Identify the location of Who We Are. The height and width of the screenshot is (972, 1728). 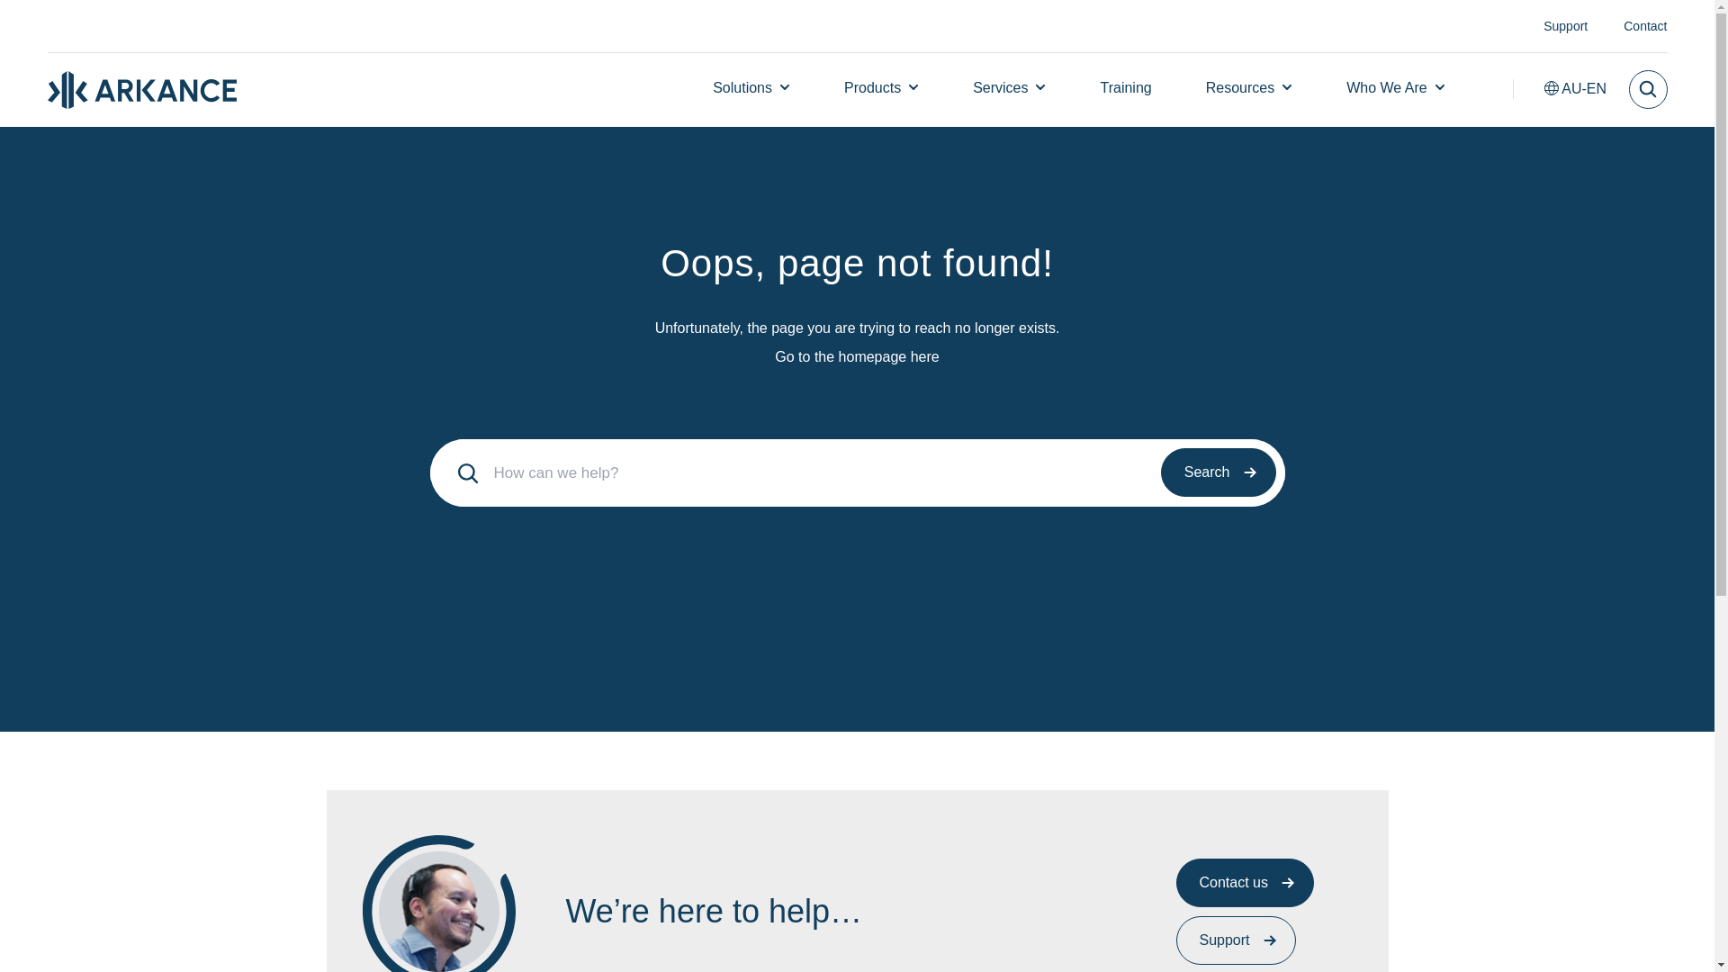
(1386, 86).